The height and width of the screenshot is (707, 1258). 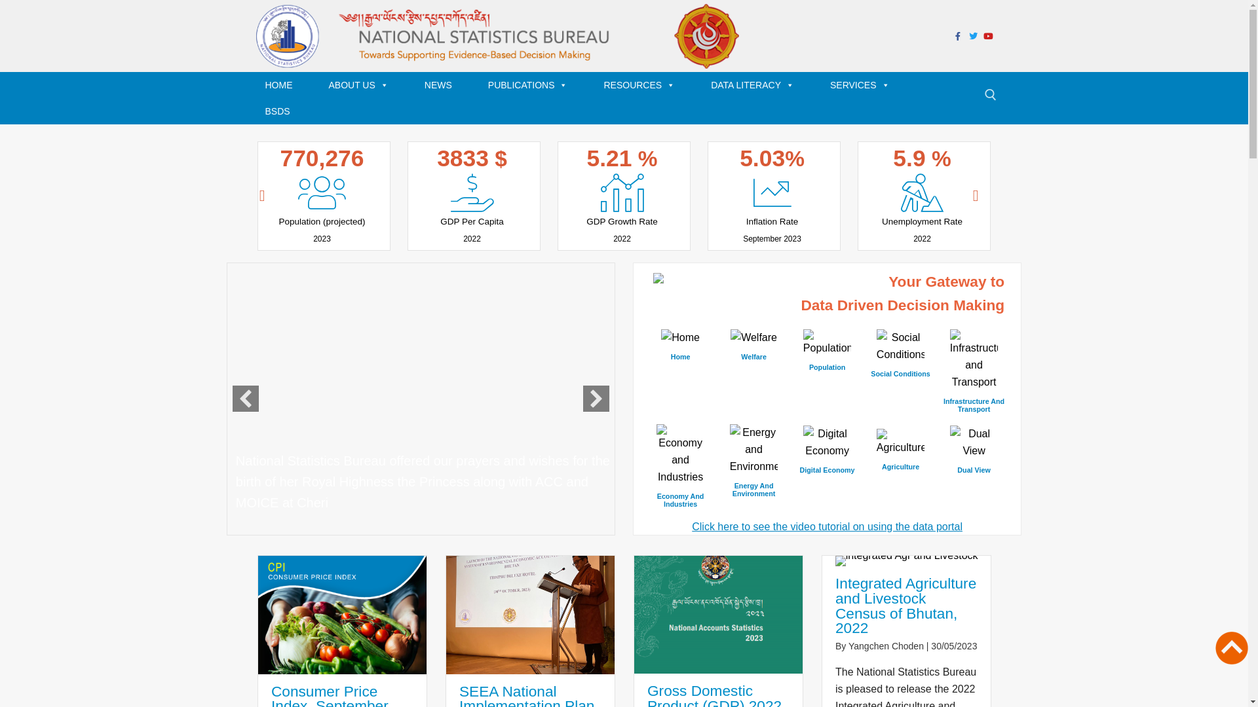 I want to click on Digital Economy, so click(x=828, y=443).